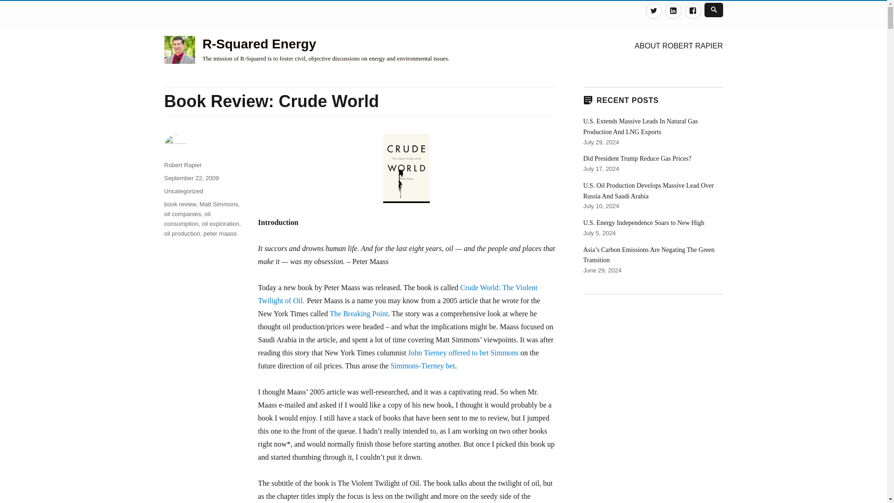 This screenshot has height=503, width=894. I want to click on Simmons-Tierney bet, so click(423, 365).